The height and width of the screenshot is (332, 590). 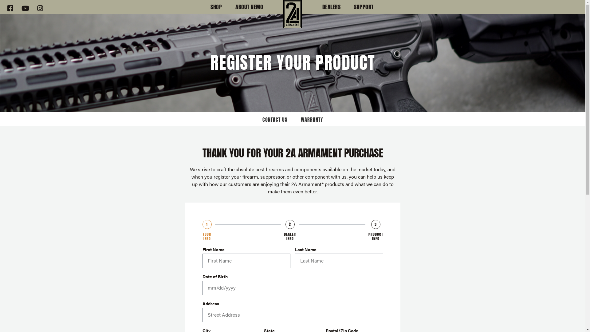 I want to click on CONTACT US, so click(x=275, y=120).